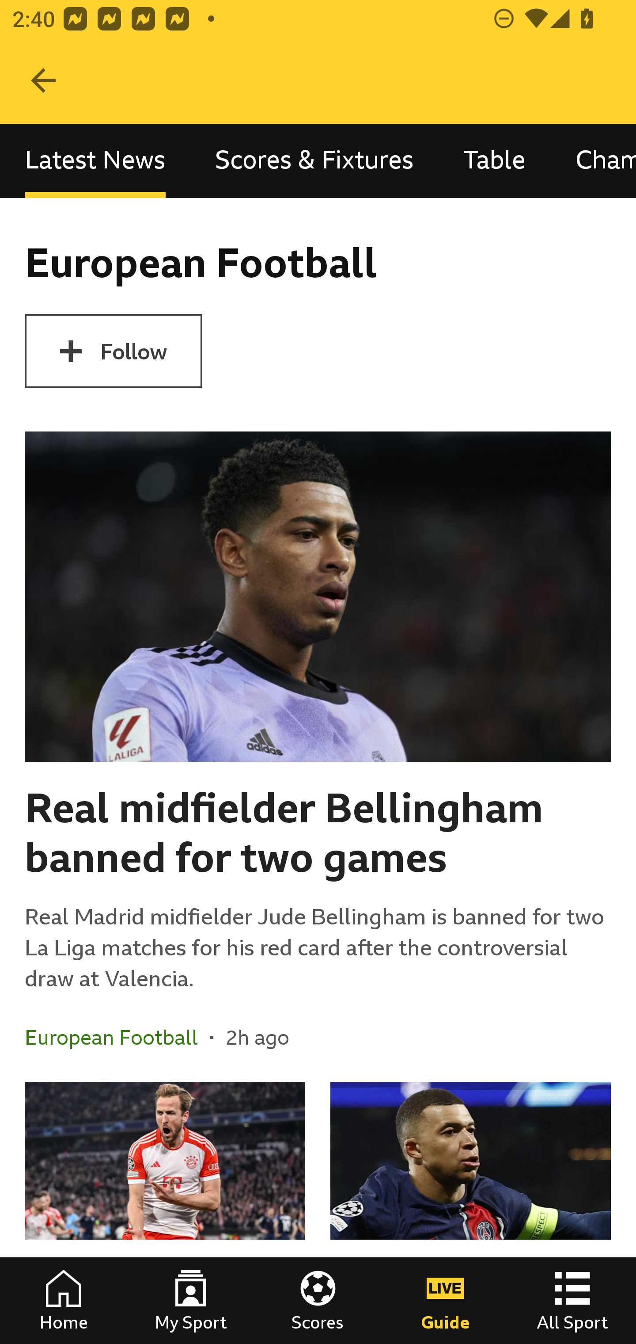 This screenshot has height=1344, width=636. Describe the element at coordinates (113, 351) in the screenshot. I see `Follow European Football Follow` at that location.